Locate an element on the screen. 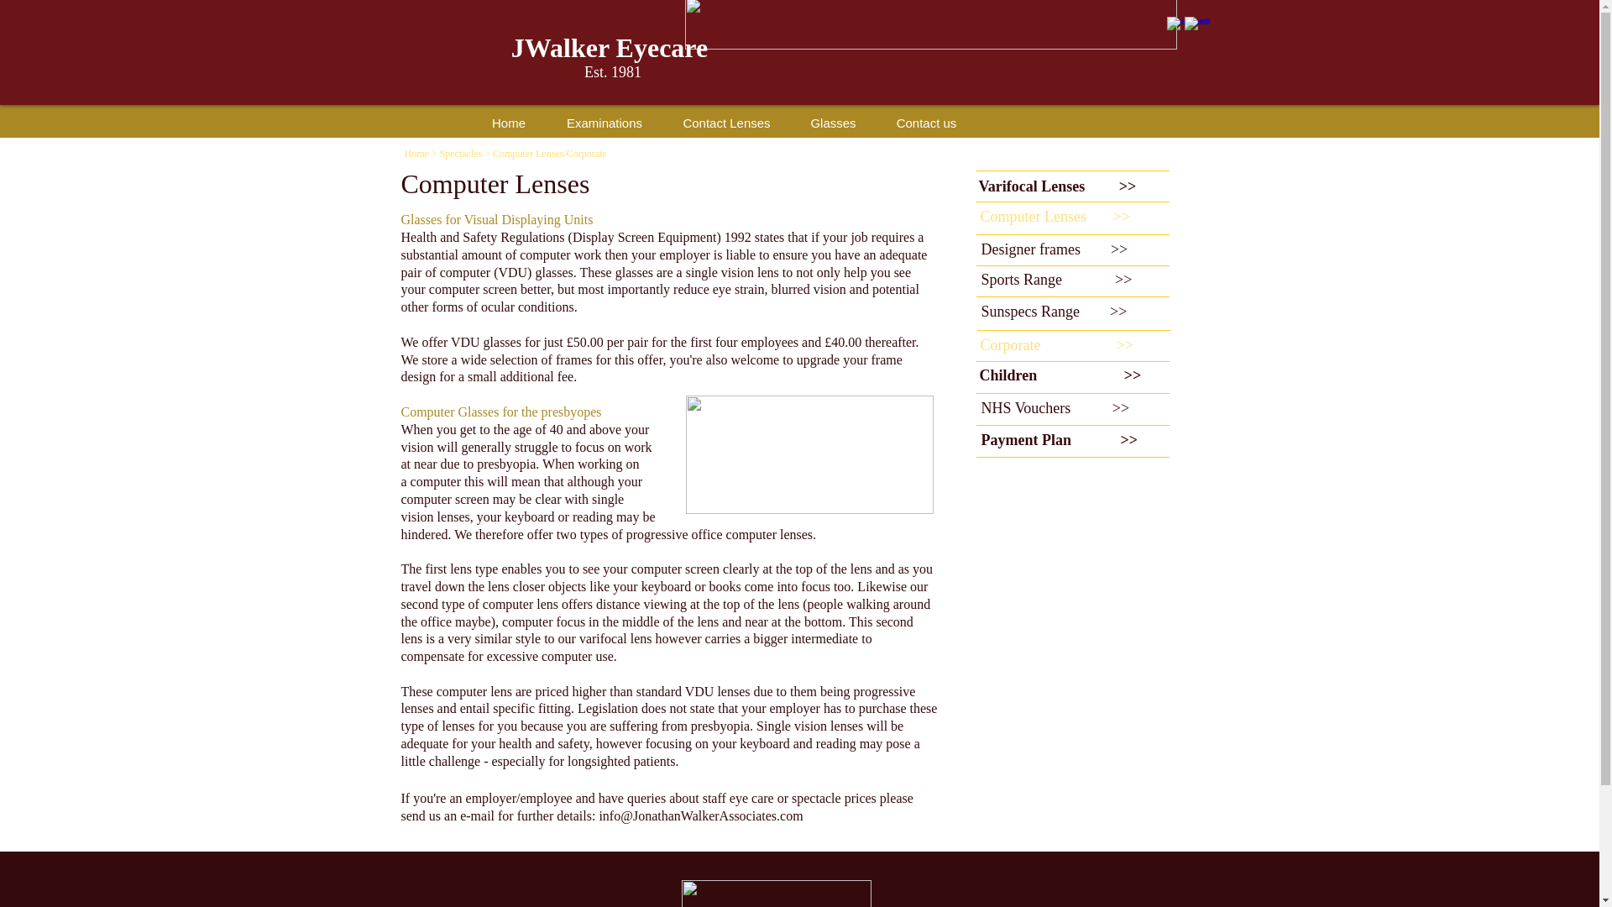 The width and height of the screenshot is (1612, 907). Contact Lenses is located at coordinates (727, 121).